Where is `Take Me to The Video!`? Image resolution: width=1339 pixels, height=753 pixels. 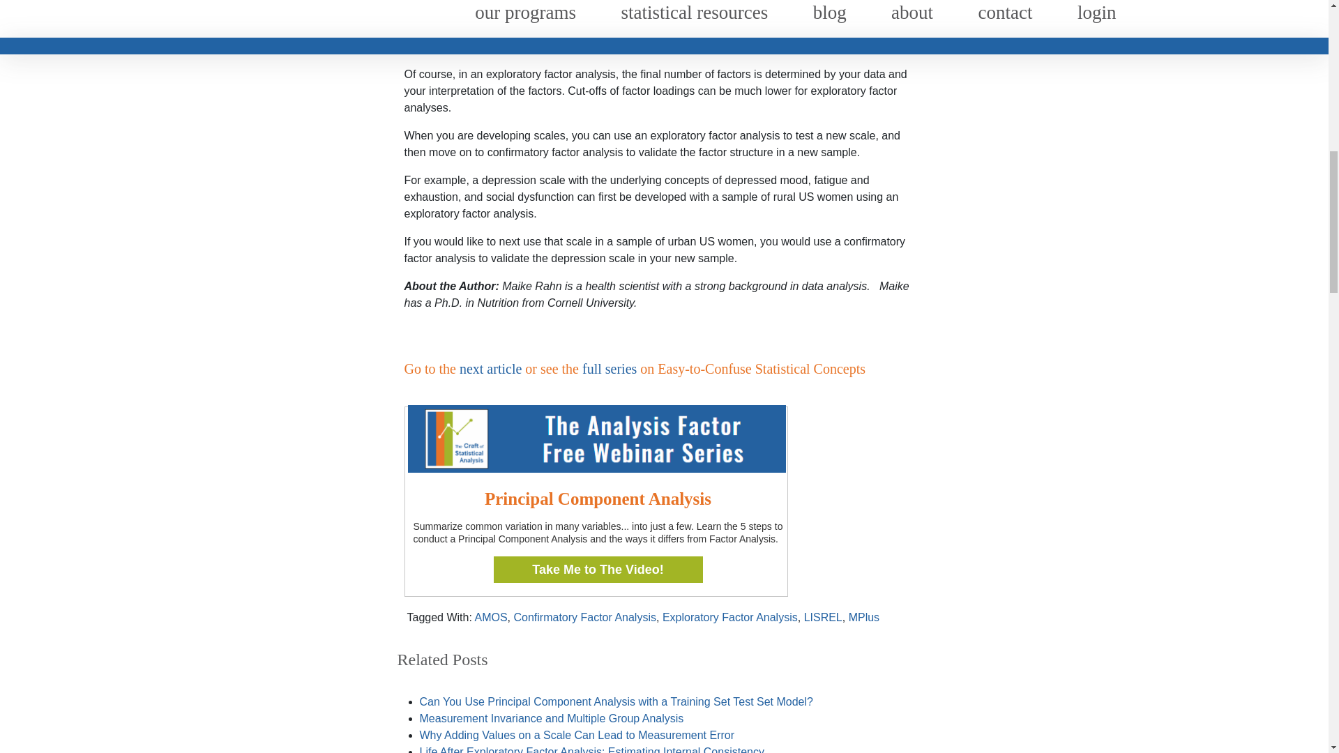 Take Me to The Video! is located at coordinates (598, 569).